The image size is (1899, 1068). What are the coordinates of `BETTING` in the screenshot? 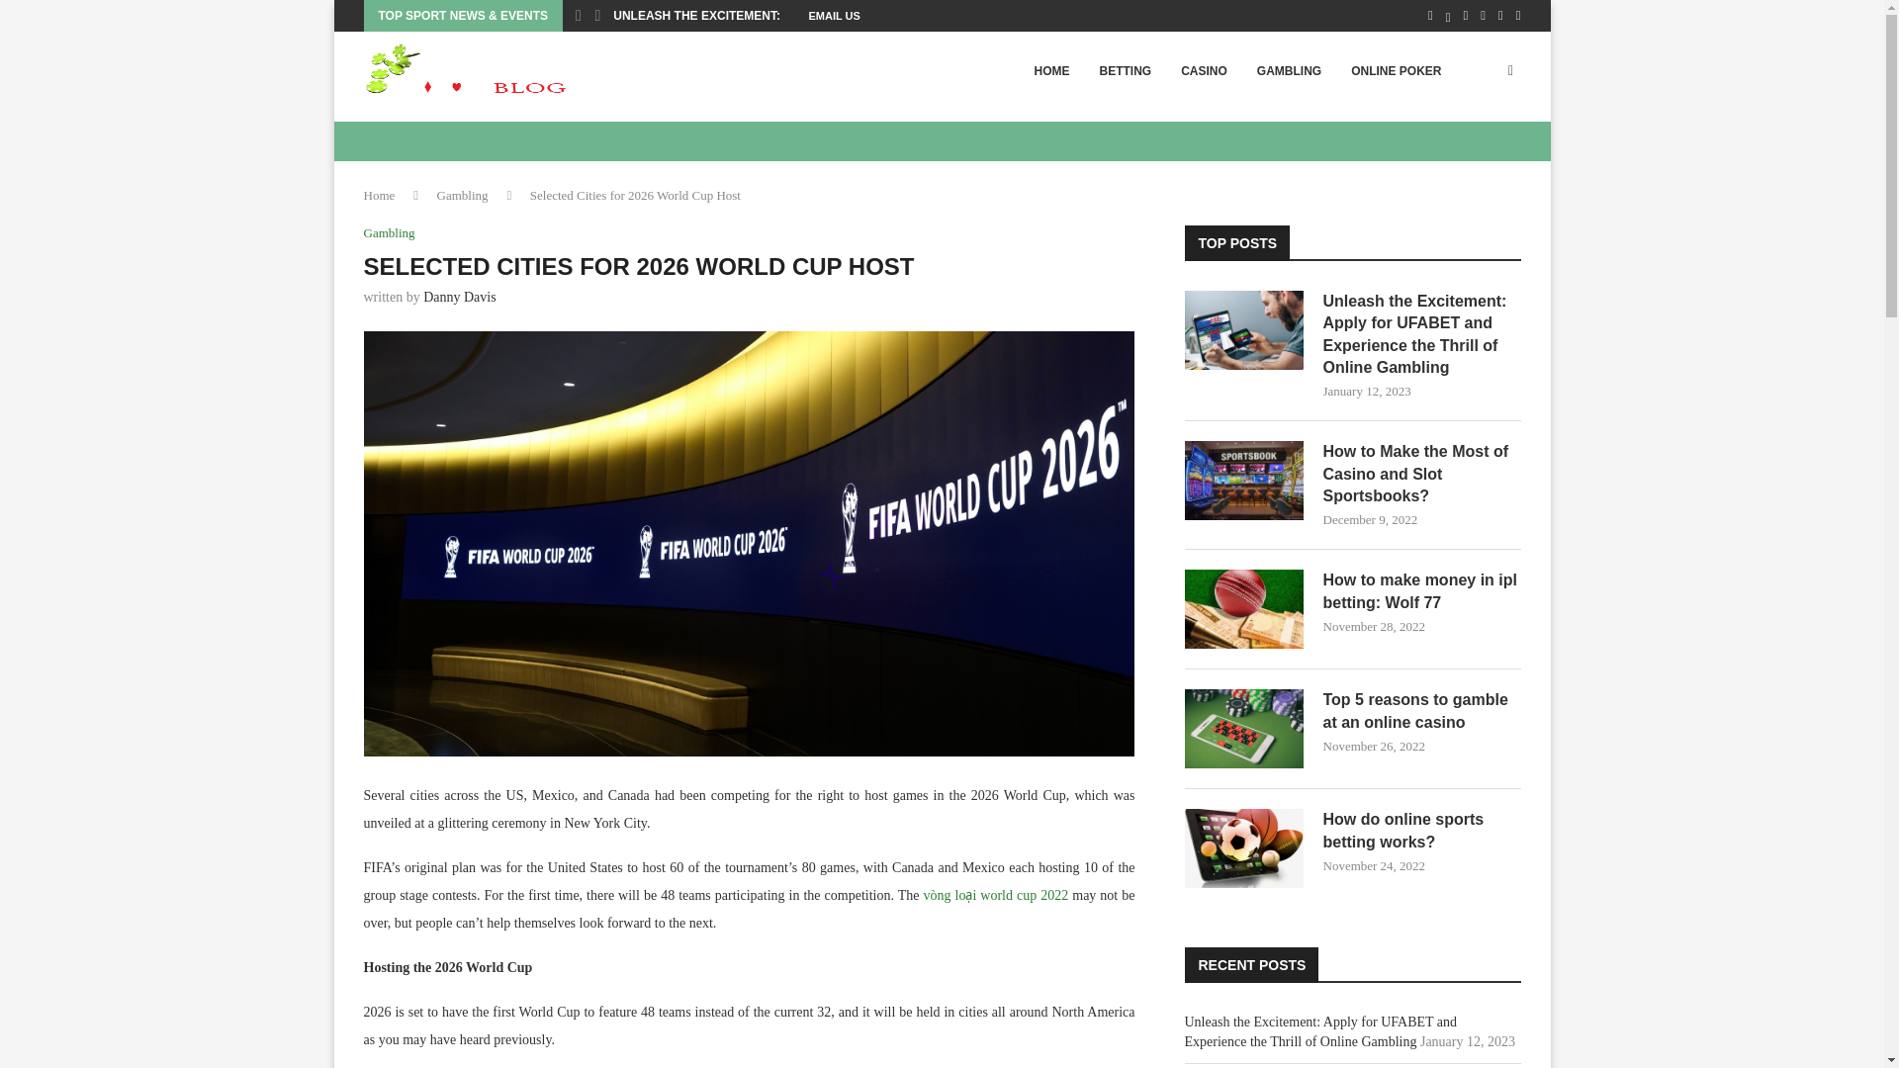 It's located at (1125, 71).